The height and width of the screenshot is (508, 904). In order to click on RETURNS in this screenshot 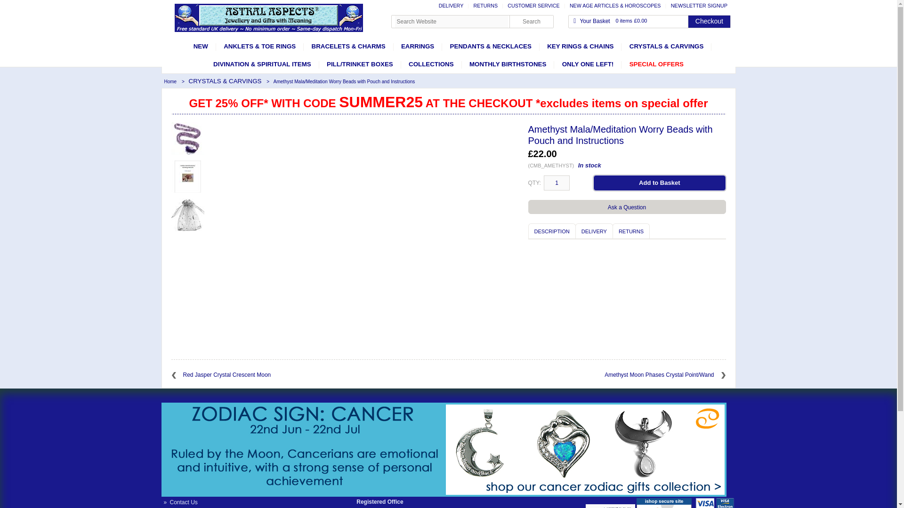, I will do `click(631, 231)`.